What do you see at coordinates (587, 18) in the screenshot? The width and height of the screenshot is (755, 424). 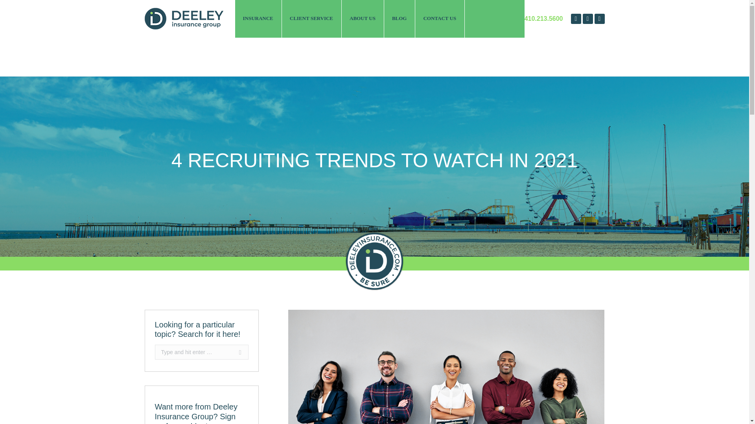 I see `Linkedin page opens in new window` at bounding box center [587, 18].